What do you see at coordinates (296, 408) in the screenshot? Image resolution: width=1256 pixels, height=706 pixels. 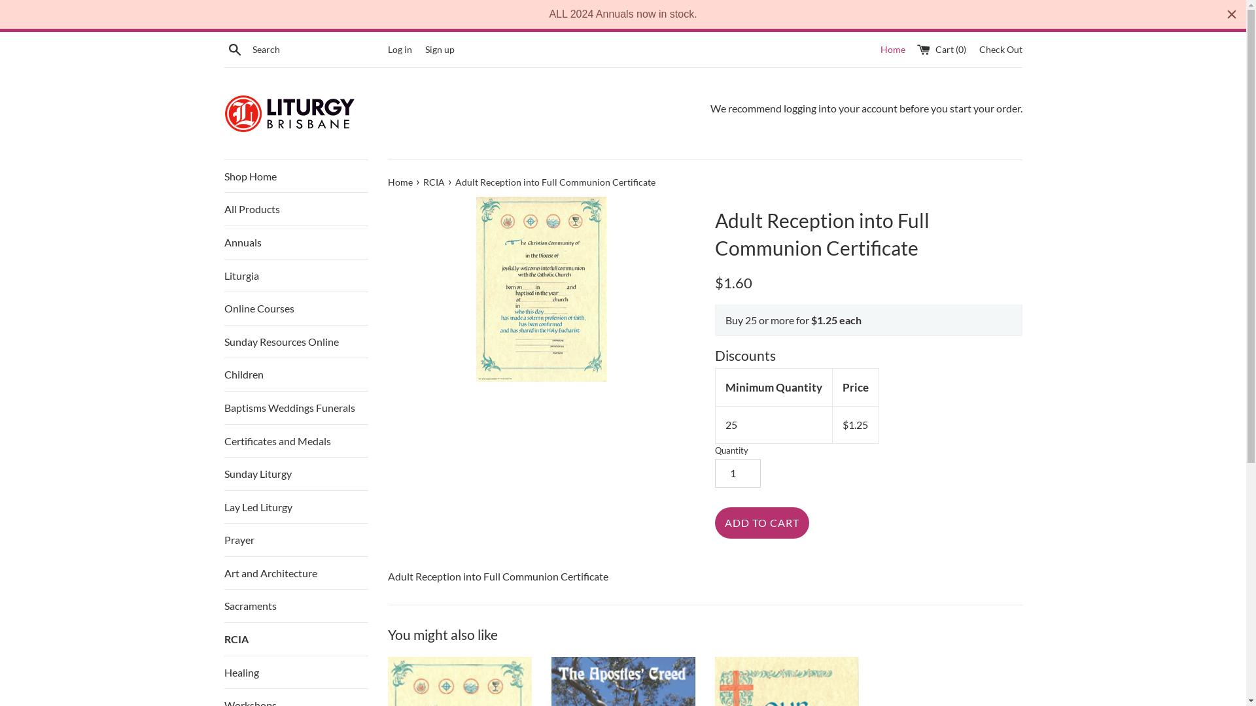 I see `Baptisms Weddings Funerals` at bounding box center [296, 408].